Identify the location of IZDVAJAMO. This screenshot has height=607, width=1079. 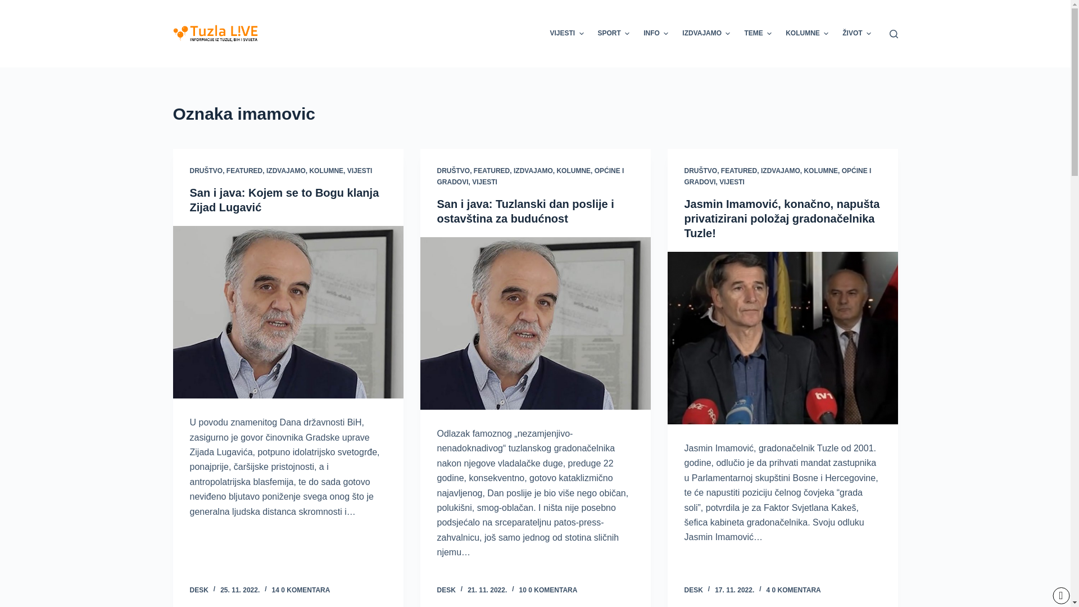
(286, 171).